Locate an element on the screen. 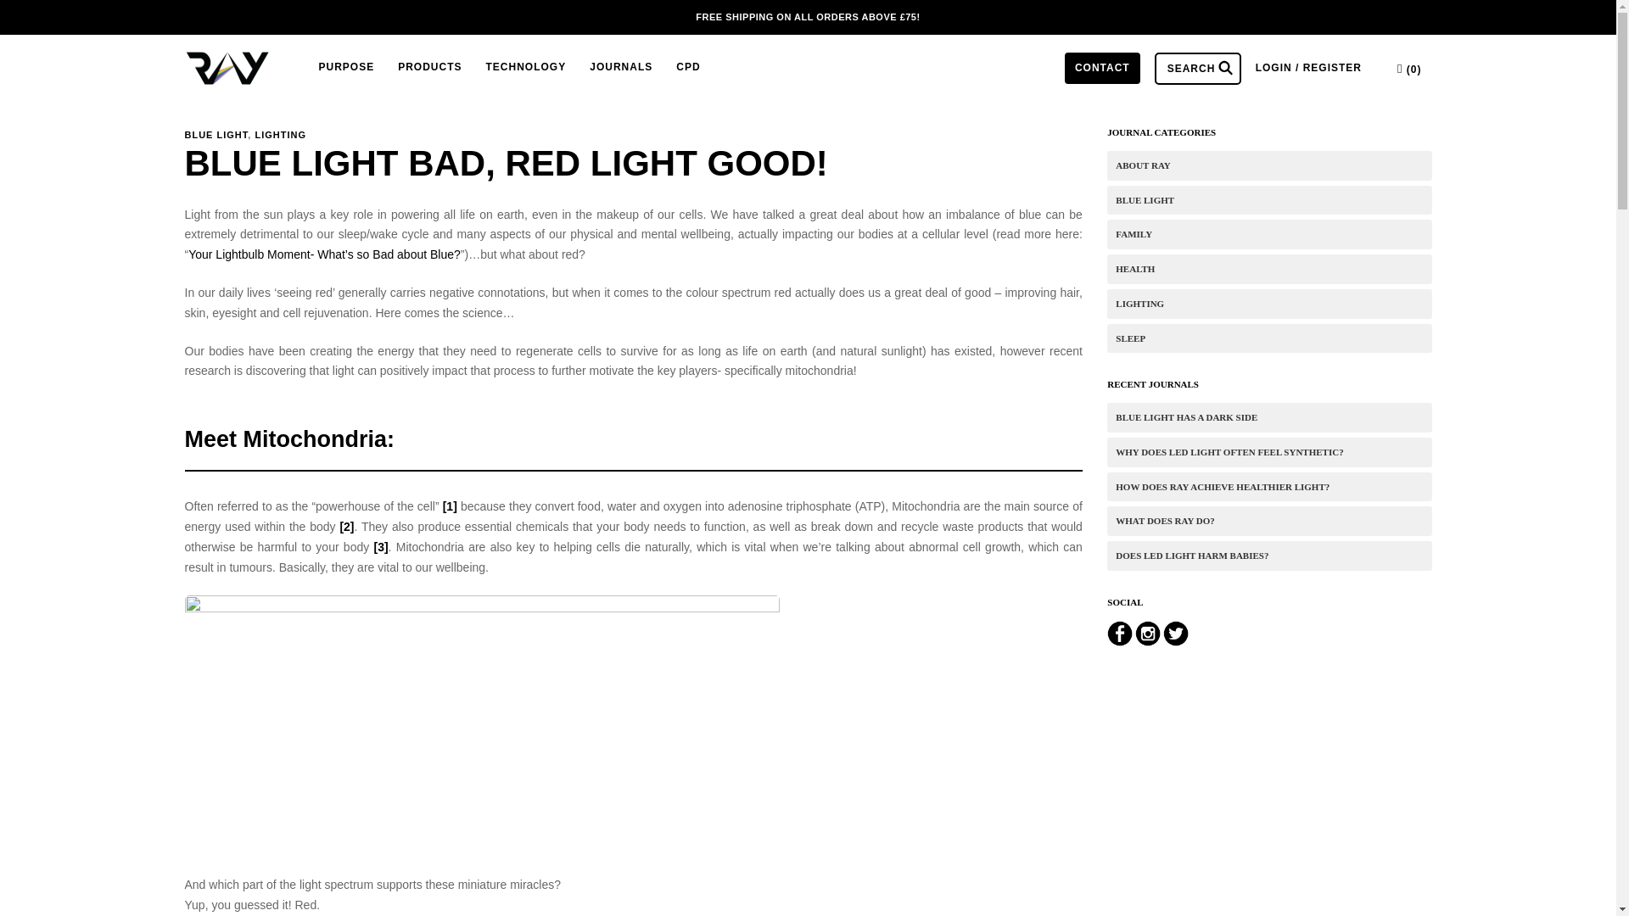 This screenshot has height=916, width=1629. BLUE LIGHT is located at coordinates (1269, 200).